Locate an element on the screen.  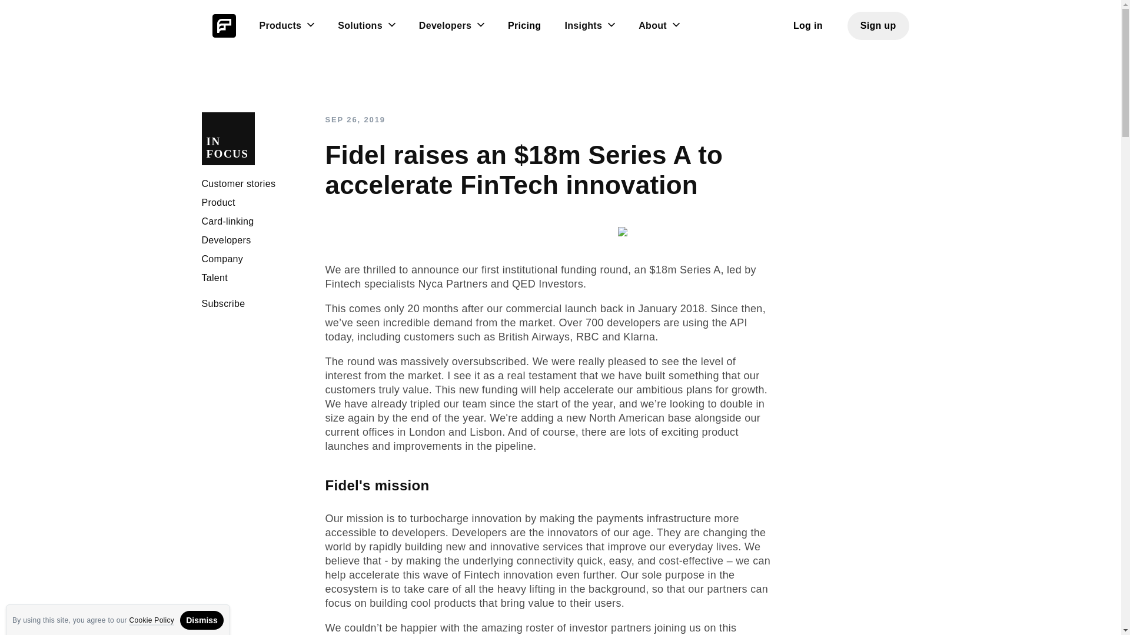
Pricing is located at coordinates (524, 26).